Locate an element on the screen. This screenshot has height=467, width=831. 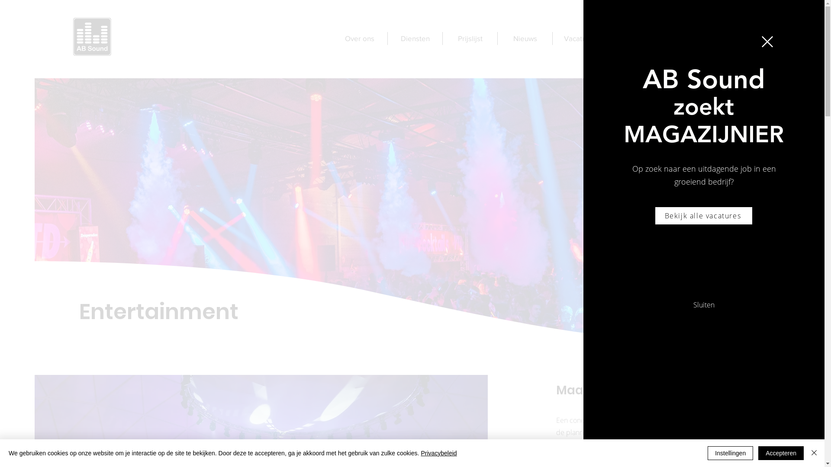
Bekijk alle vacatures is located at coordinates (704, 216).